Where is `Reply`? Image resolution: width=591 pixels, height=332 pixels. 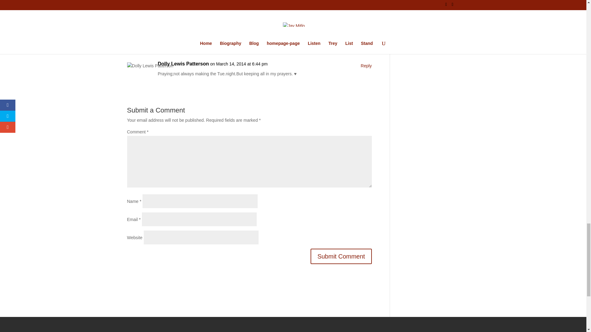
Reply is located at coordinates (357, 177).